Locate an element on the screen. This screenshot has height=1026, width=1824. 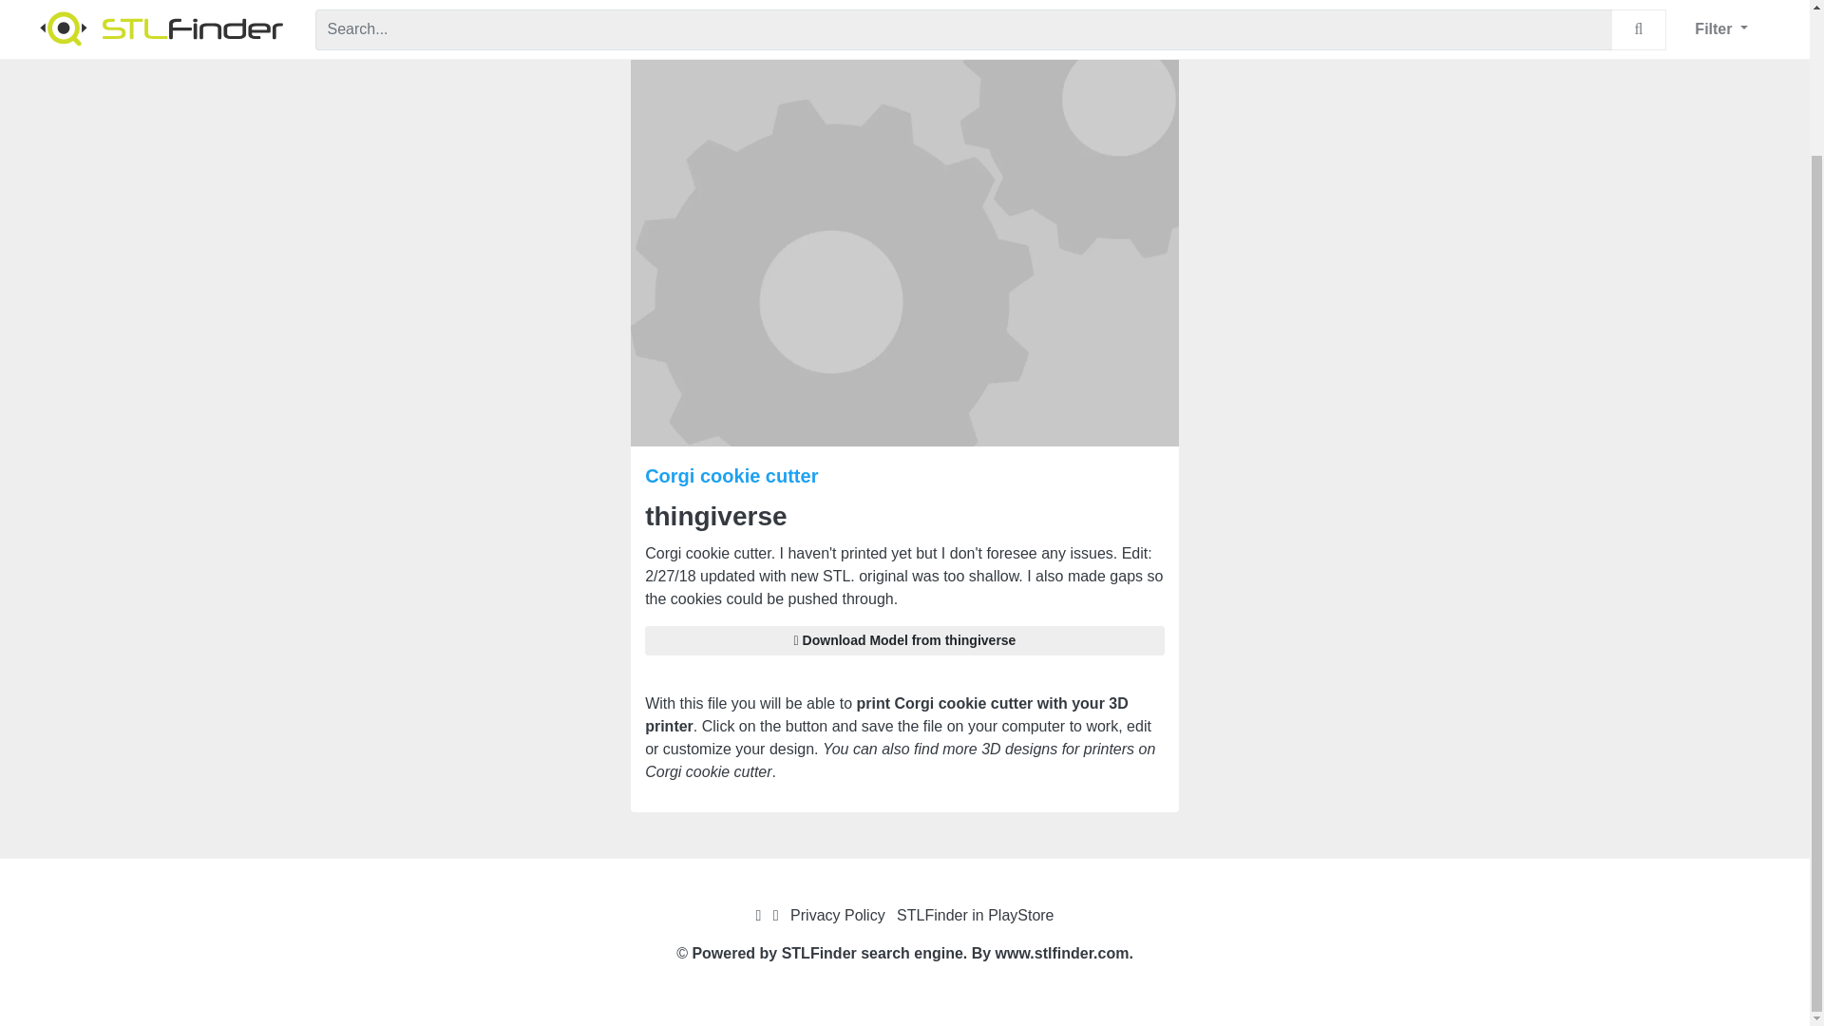
STLFinder in PlayStore is located at coordinates (975, 915).